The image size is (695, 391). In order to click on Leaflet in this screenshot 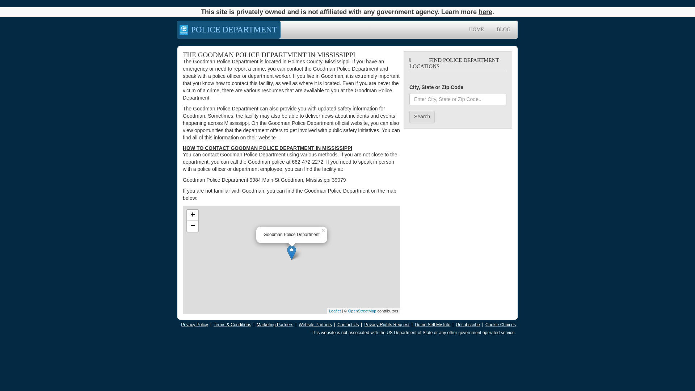, I will do `click(335, 311)`.